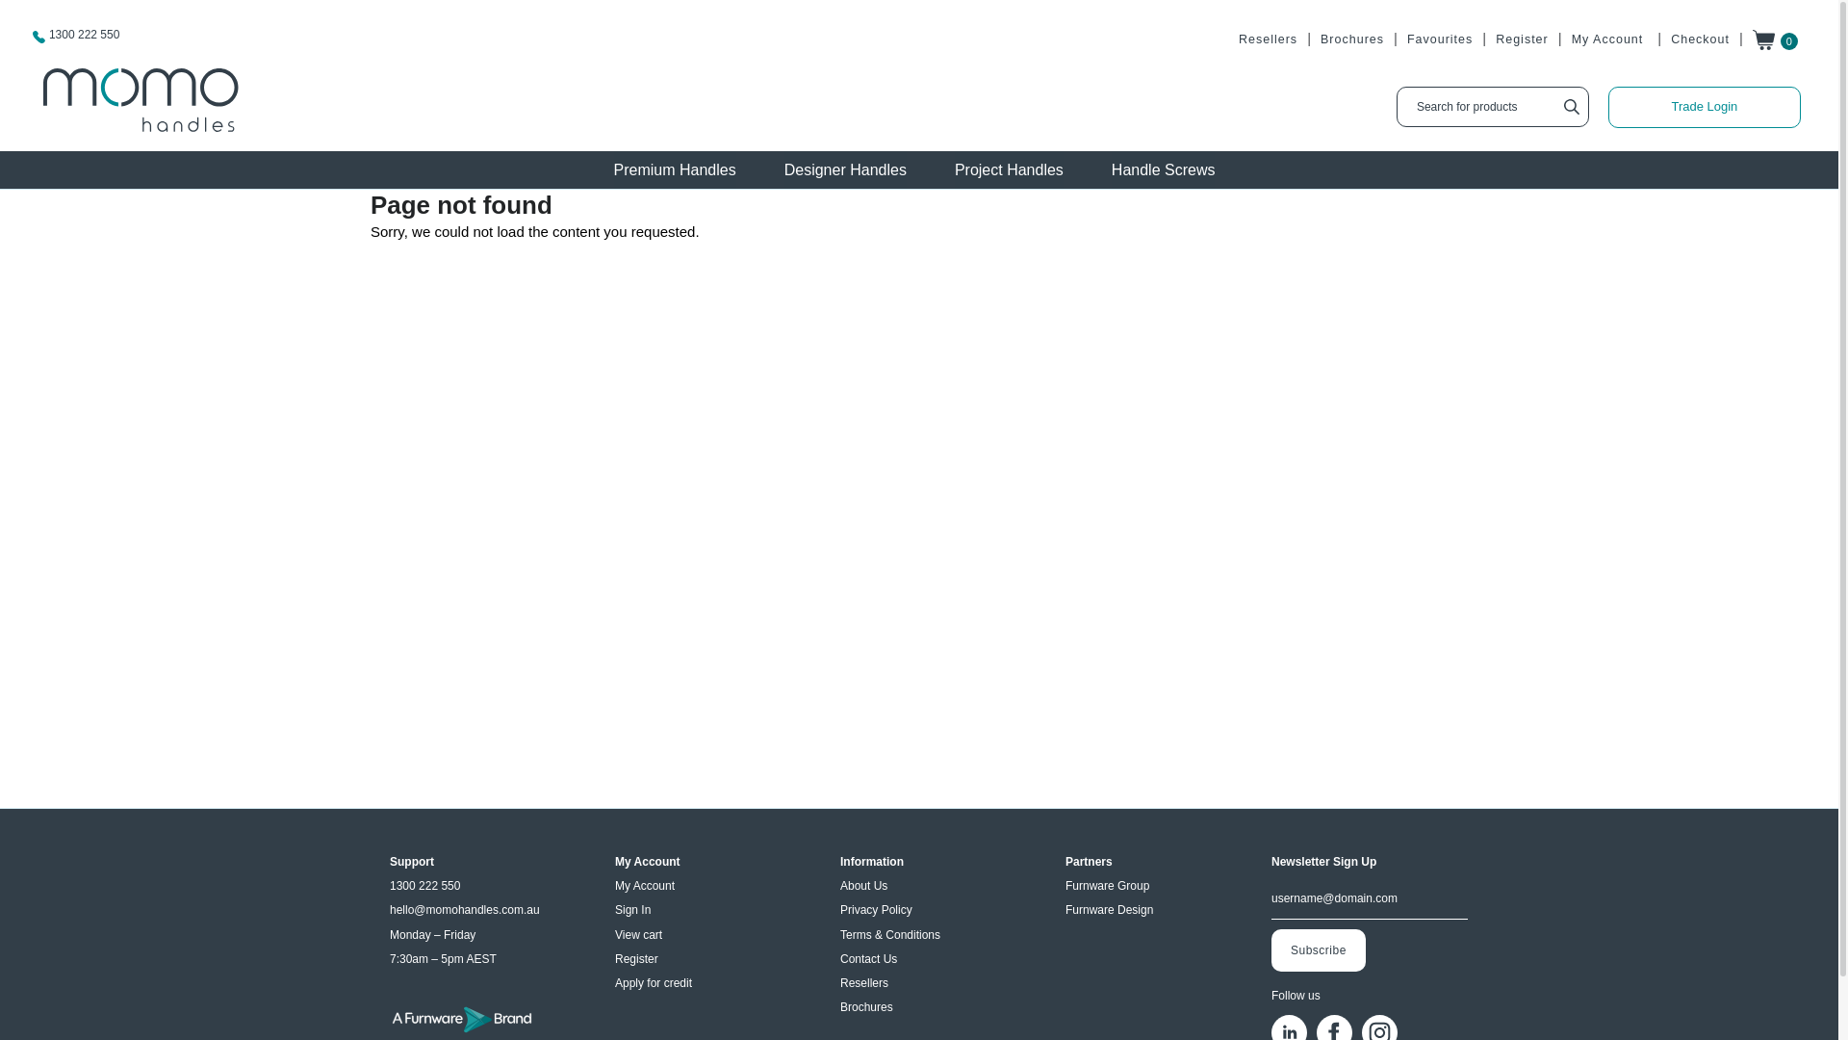  Describe the element at coordinates (1107, 886) in the screenshot. I see `Furnware Group` at that location.